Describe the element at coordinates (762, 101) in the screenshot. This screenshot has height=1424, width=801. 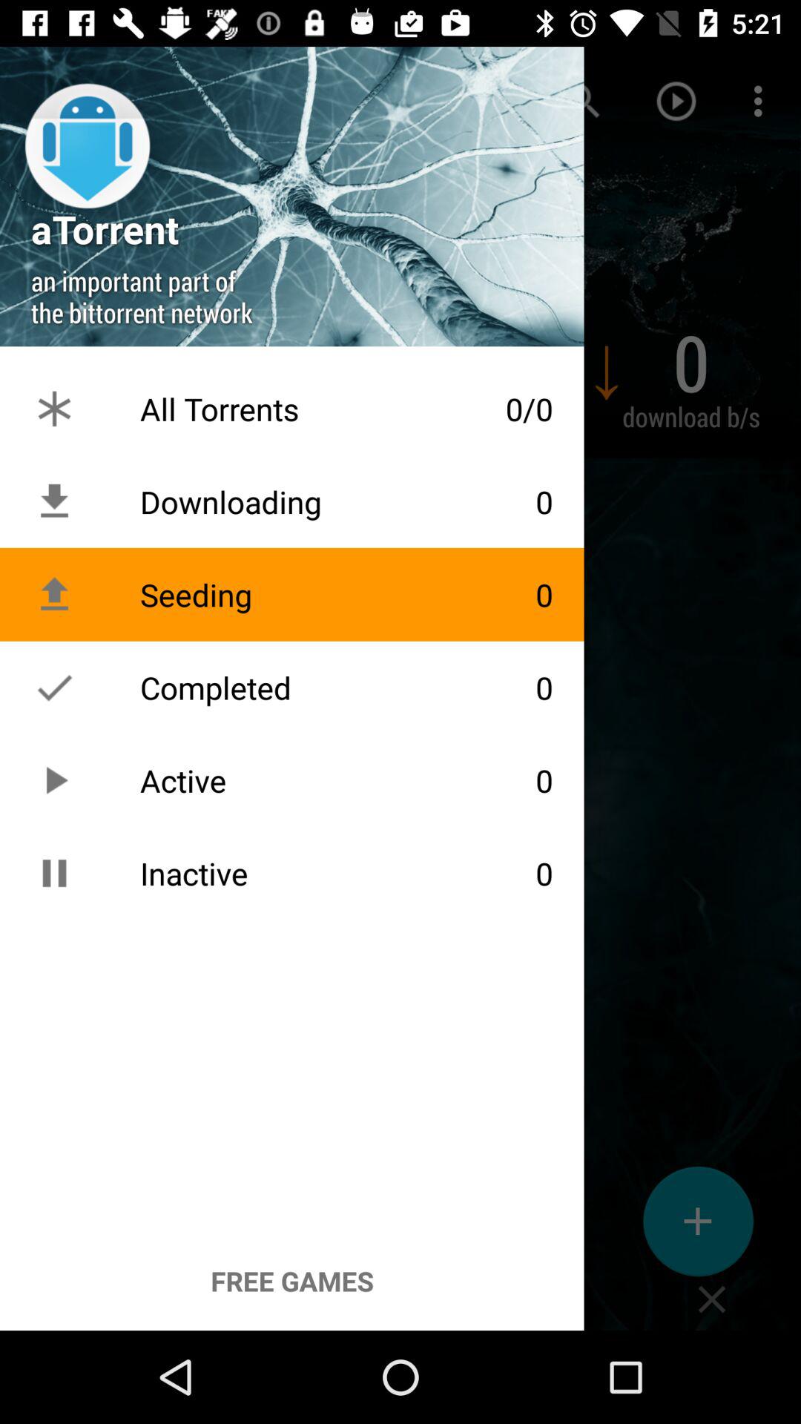
I see `click on the more options icon on the top right of the page` at that location.